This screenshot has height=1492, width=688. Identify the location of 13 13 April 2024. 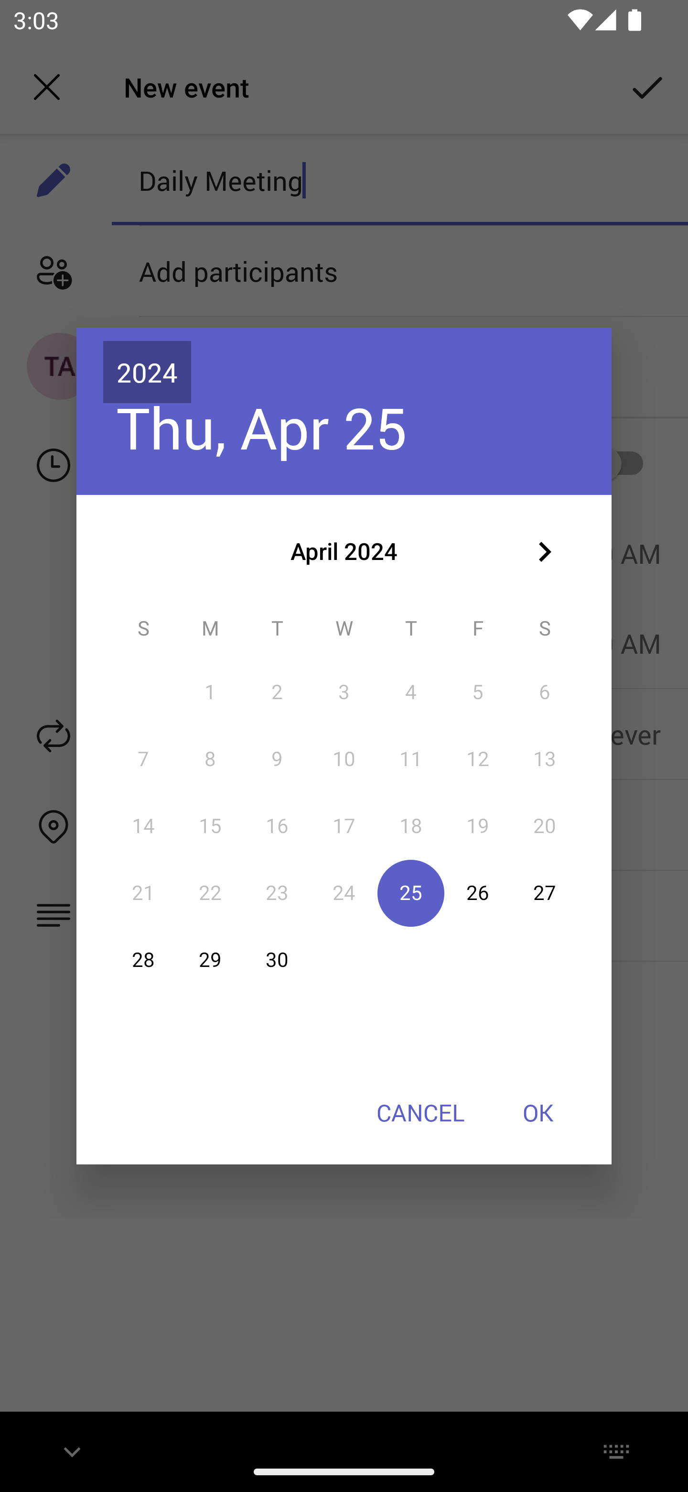
(544, 759).